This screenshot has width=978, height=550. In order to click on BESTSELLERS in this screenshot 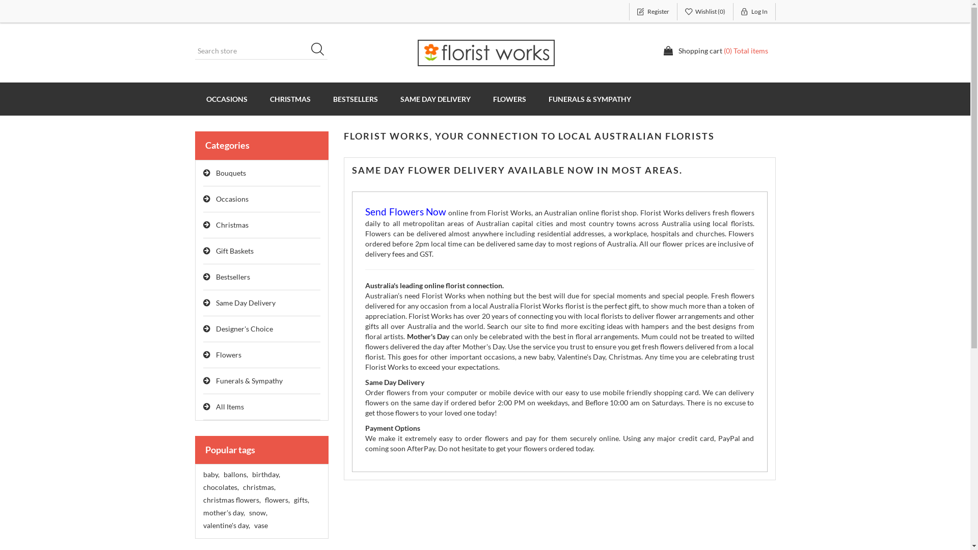, I will do `click(356, 99)`.